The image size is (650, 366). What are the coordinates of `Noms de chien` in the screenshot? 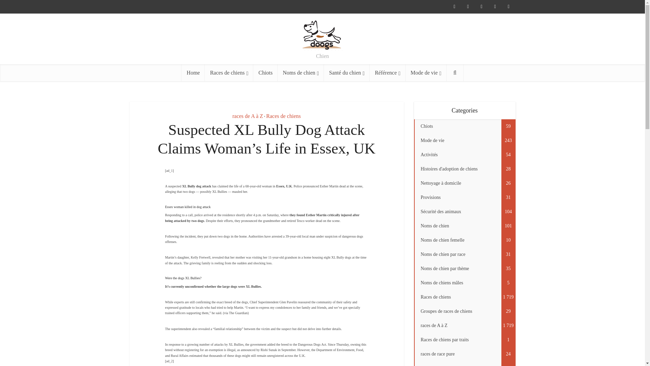 It's located at (301, 73).